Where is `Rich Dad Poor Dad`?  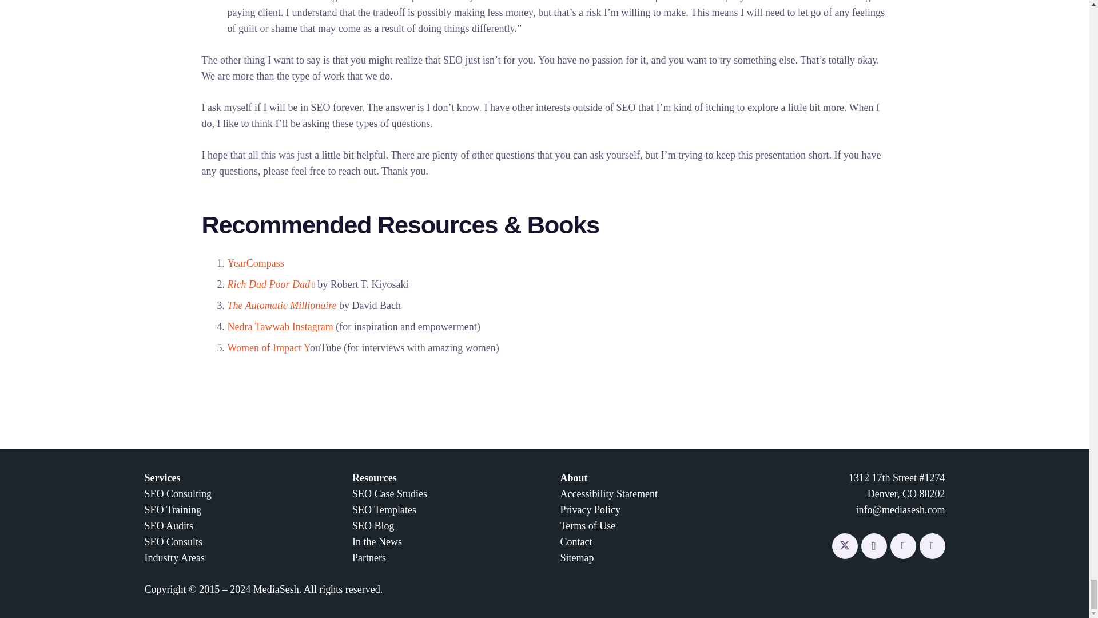 Rich Dad Poor Dad is located at coordinates (271, 284).